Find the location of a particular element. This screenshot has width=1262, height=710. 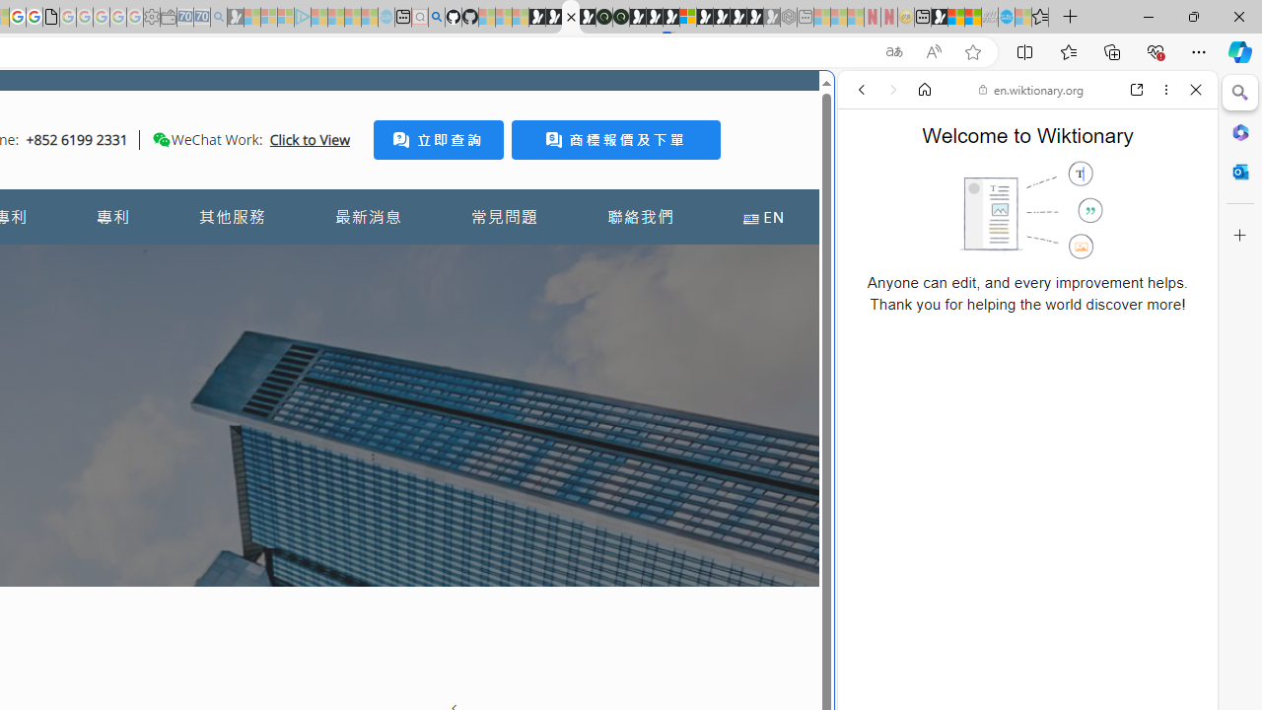

Frequently visited is located at coordinates (412, 262).